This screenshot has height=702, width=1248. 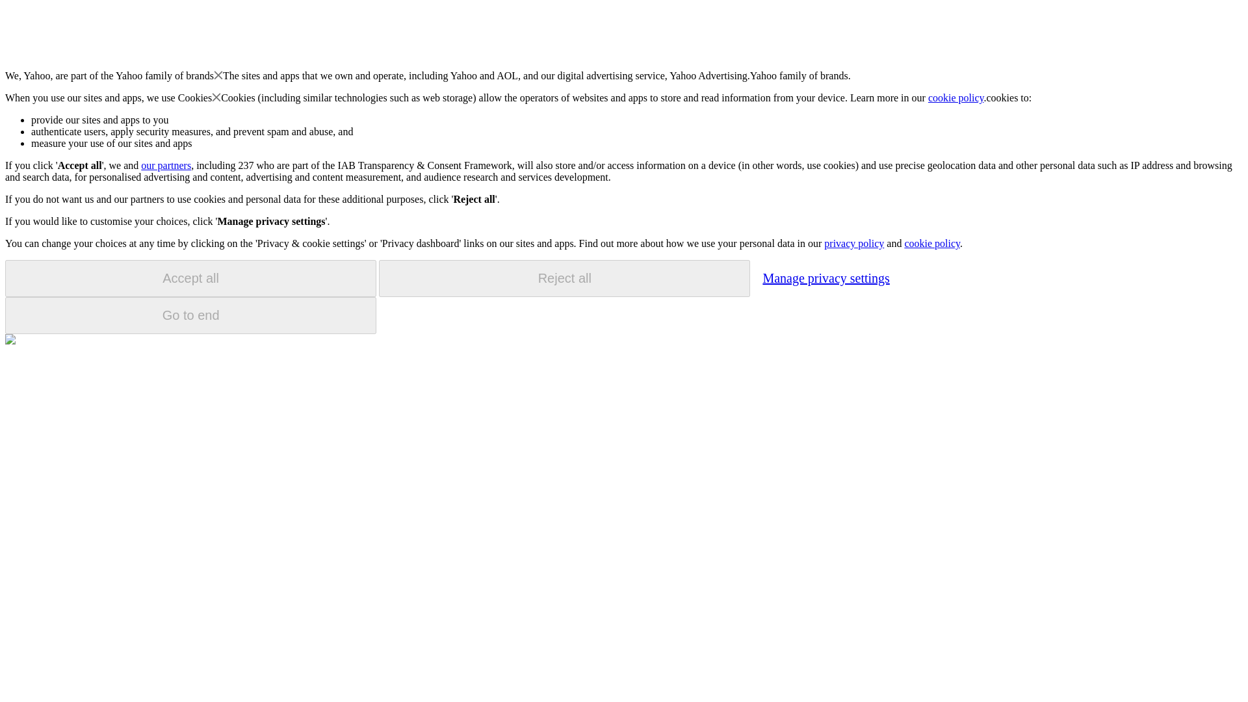 What do you see at coordinates (564, 278) in the screenshot?
I see `Reject all` at bounding box center [564, 278].